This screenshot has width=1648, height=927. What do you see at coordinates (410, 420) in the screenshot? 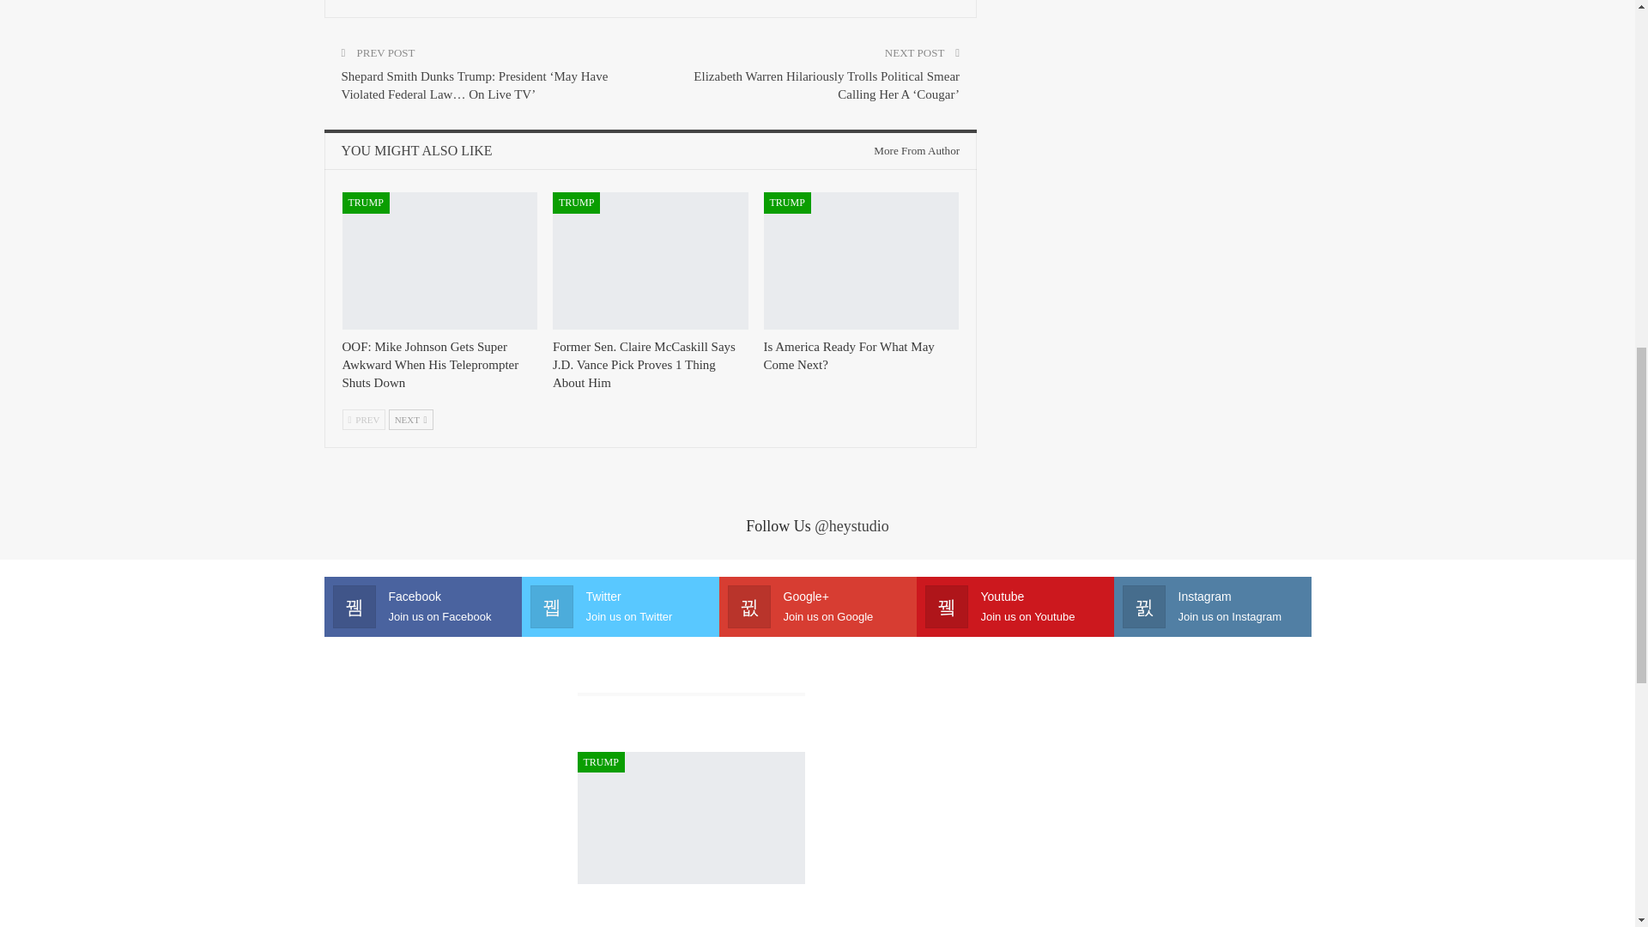
I see `Next` at bounding box center [410, 420].